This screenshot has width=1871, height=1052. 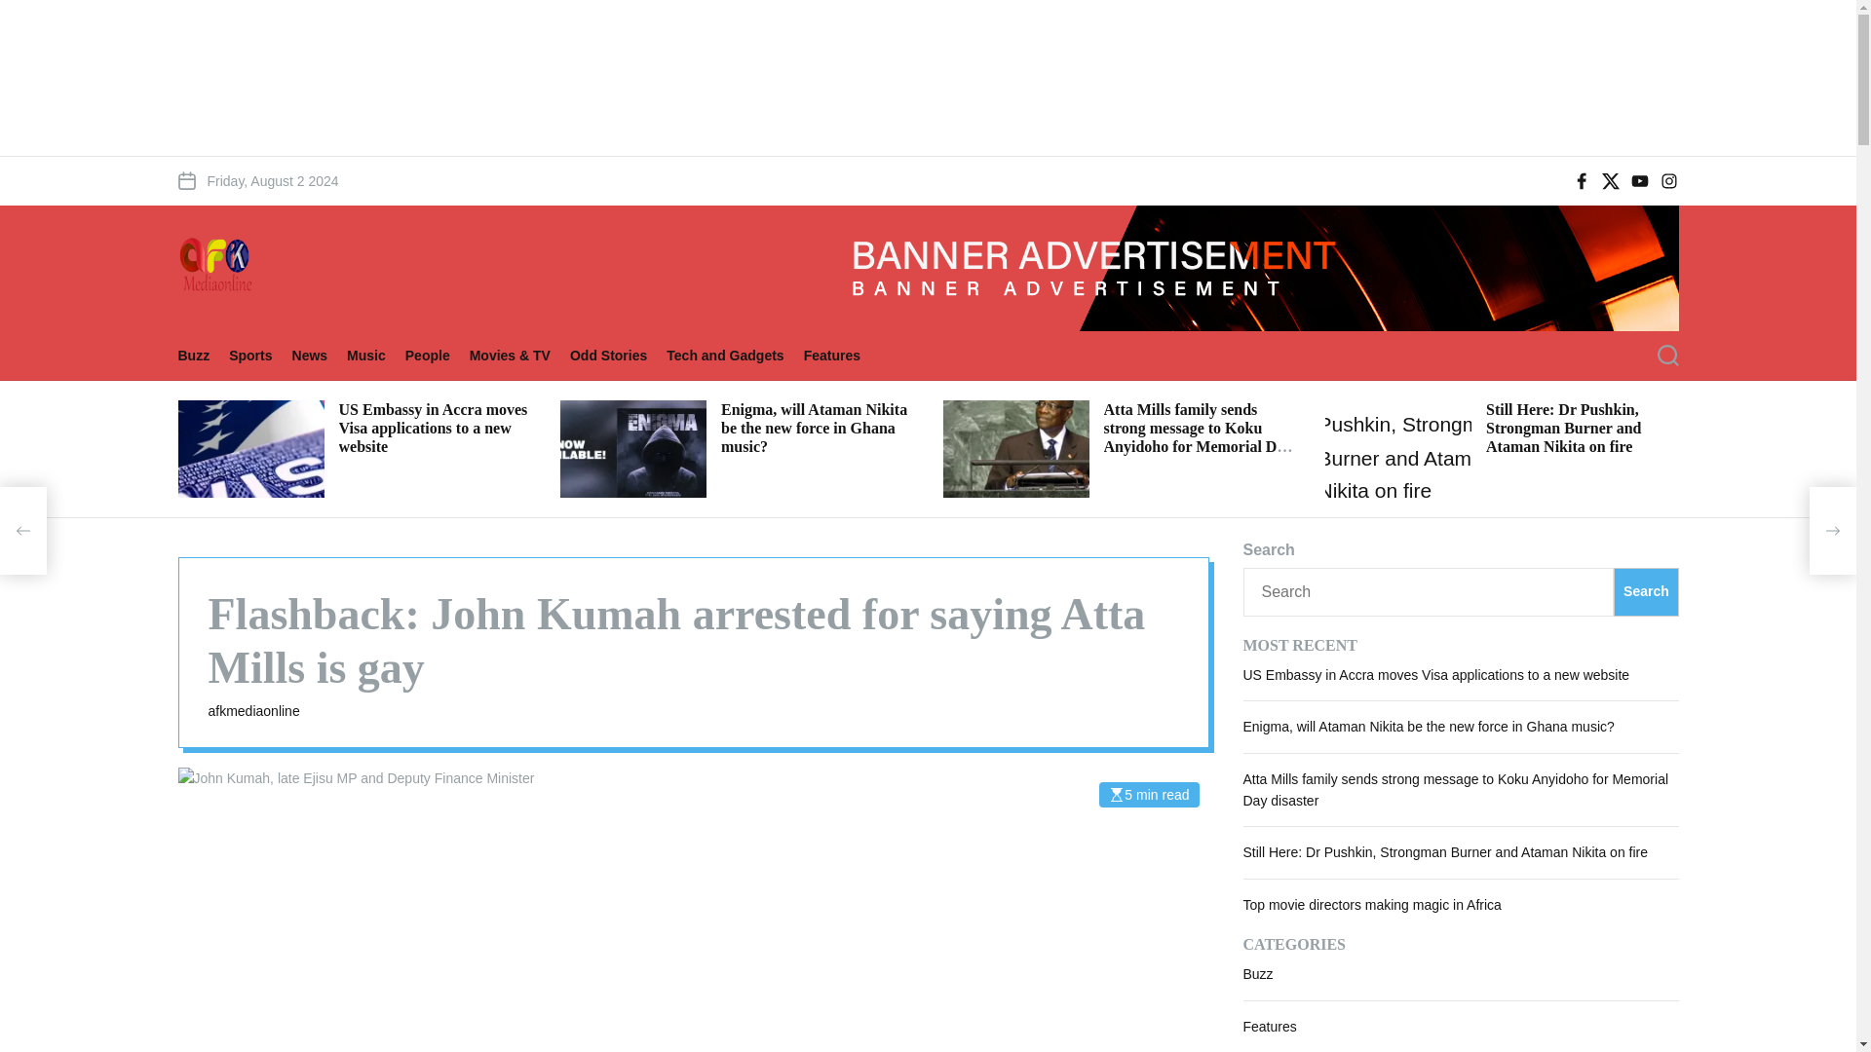 I want to click on Sports, so click(x=259, y=355).